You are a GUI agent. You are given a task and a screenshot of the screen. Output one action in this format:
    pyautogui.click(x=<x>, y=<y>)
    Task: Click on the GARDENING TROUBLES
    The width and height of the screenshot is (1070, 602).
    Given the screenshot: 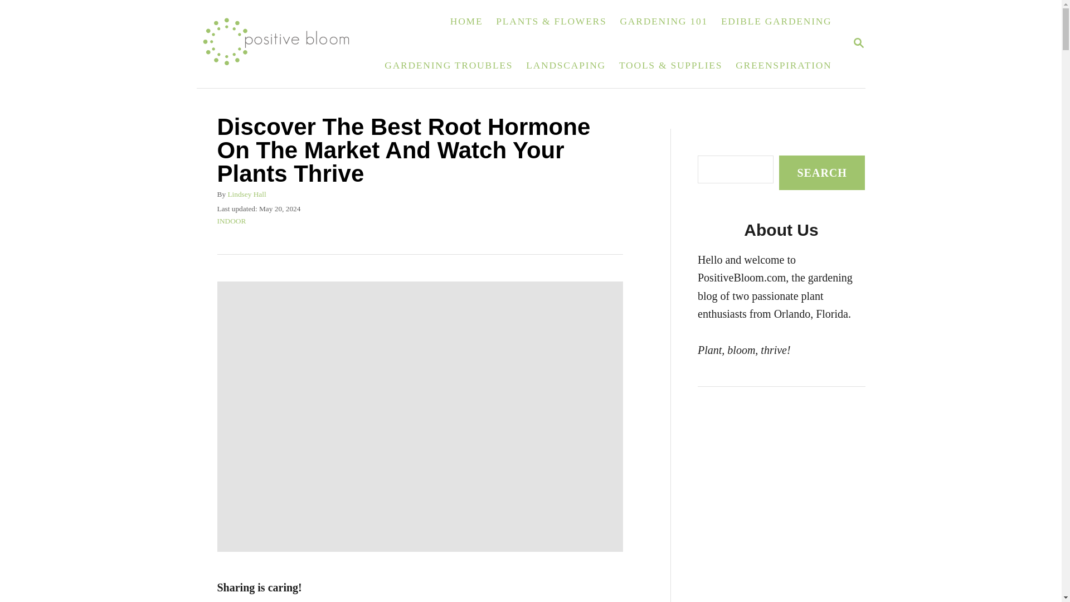 What is the action you would take?
    pyautogui.click(x=448, y=66)
    